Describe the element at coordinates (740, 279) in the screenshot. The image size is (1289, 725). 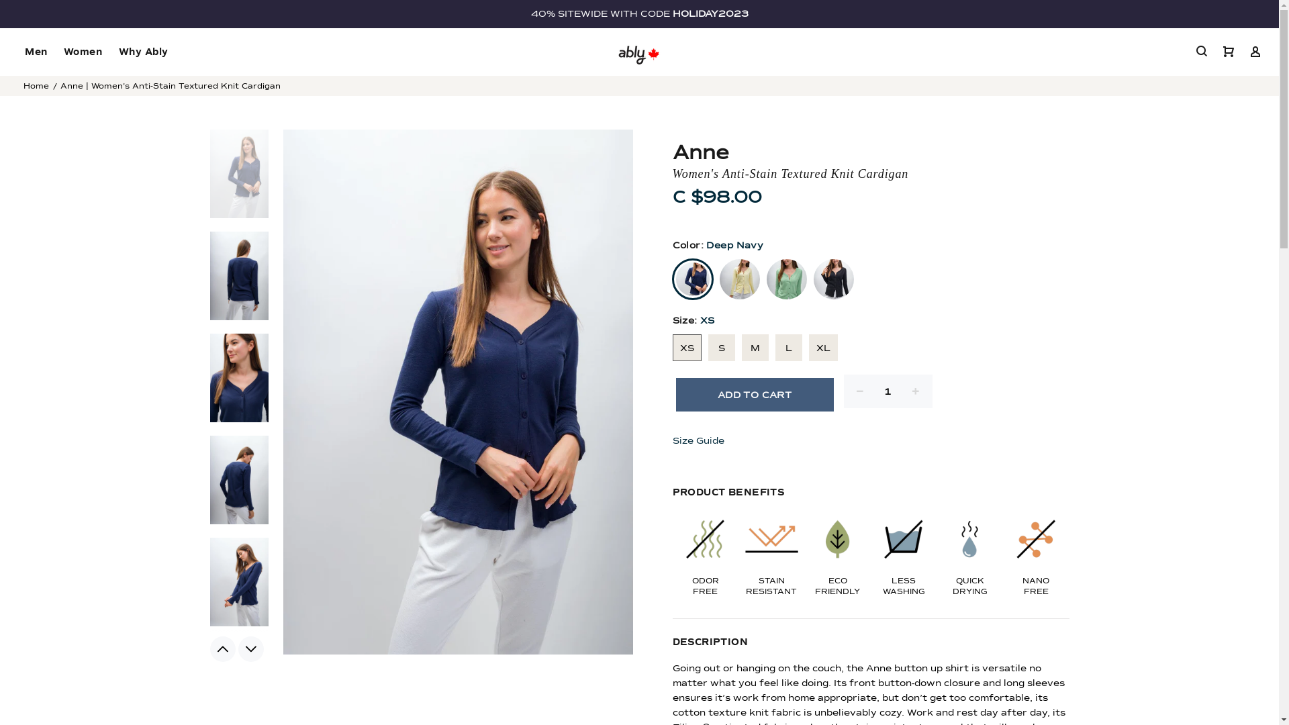
I see `Butter` at that location.